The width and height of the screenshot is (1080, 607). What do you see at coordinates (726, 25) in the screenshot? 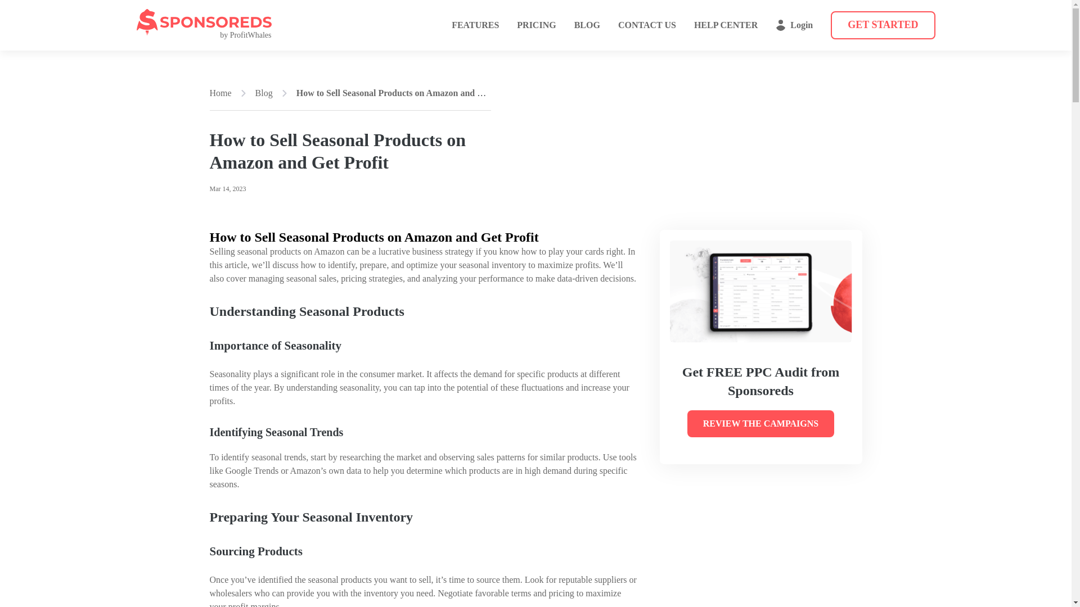
I see `HELP CENTER` at bounding box center [726, 25].